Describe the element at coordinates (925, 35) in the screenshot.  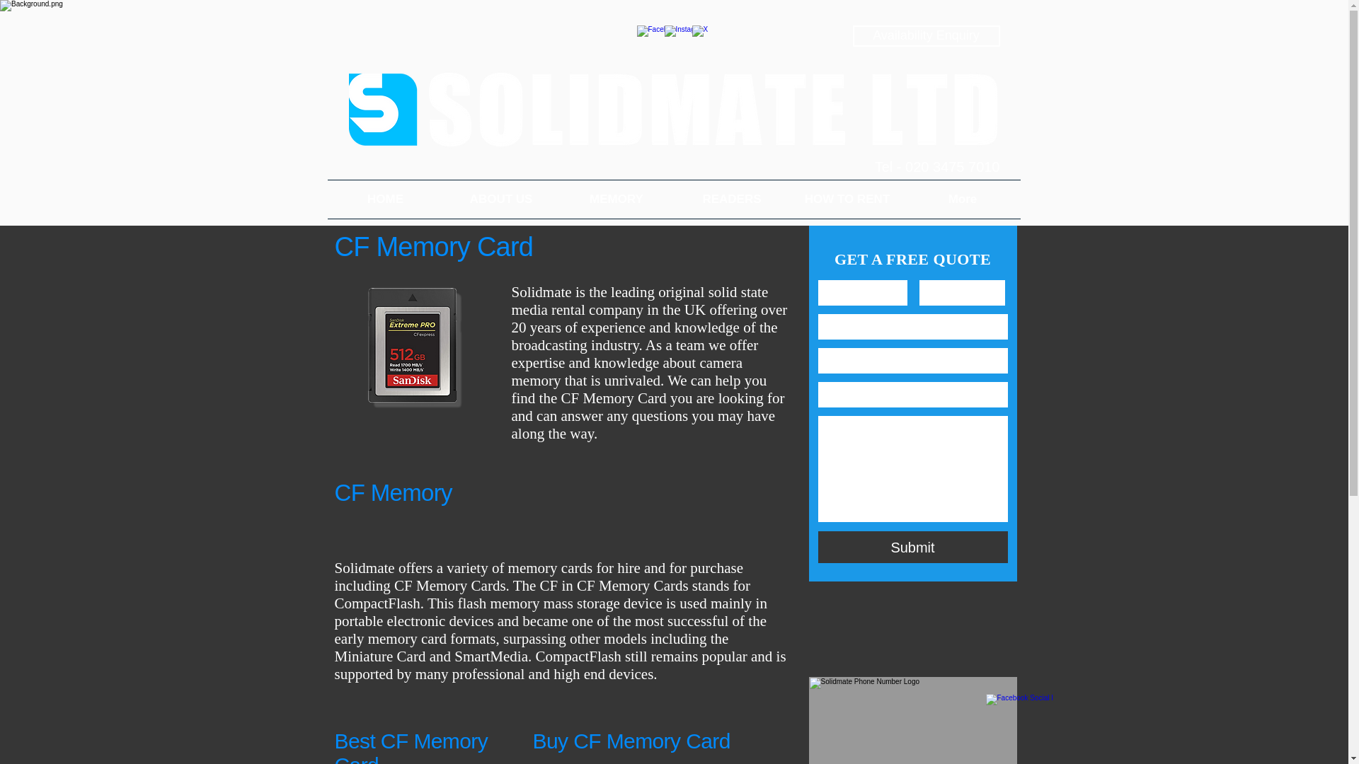
I see `Availability Enquiry` at that location.